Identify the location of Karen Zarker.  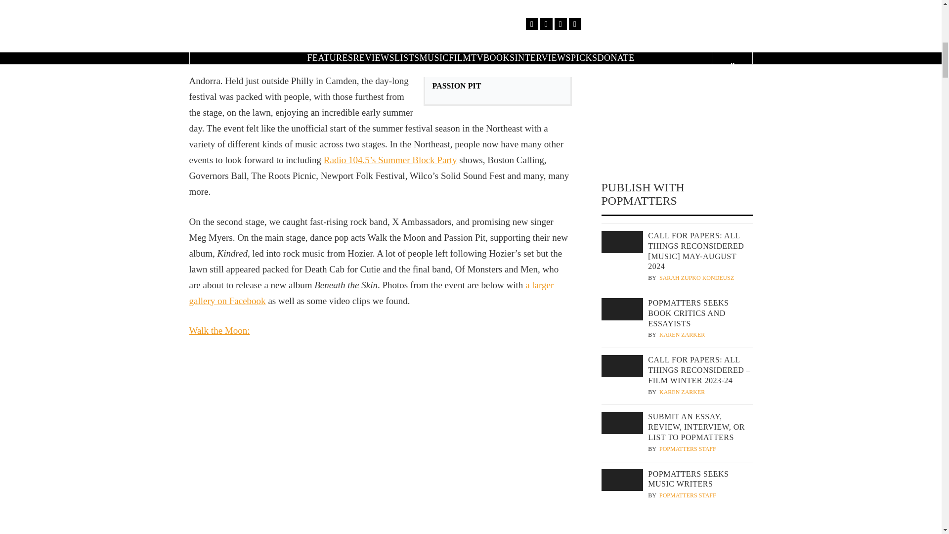
(682, 334).